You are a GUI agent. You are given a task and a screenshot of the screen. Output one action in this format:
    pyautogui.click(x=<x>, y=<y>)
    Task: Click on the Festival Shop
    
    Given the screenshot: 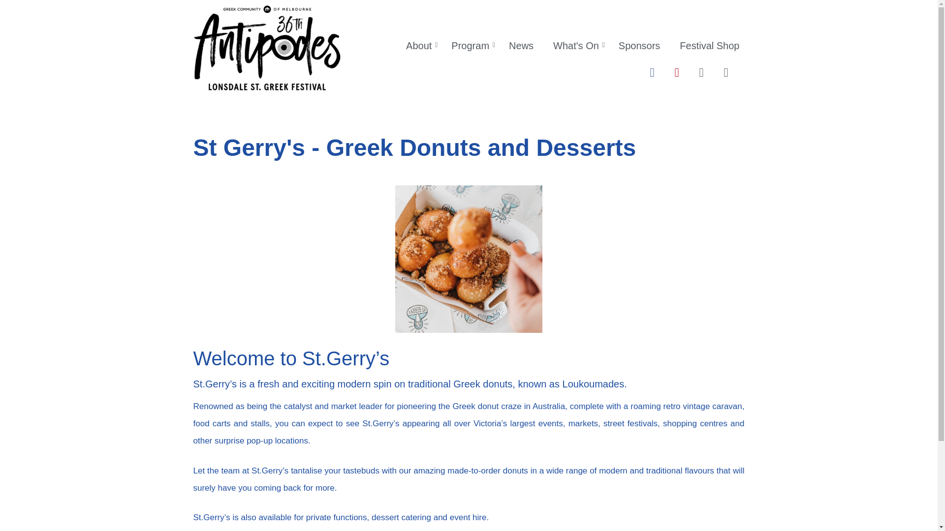 What is the action you would take?
    pyautogui.click(x=709, y=45)
    